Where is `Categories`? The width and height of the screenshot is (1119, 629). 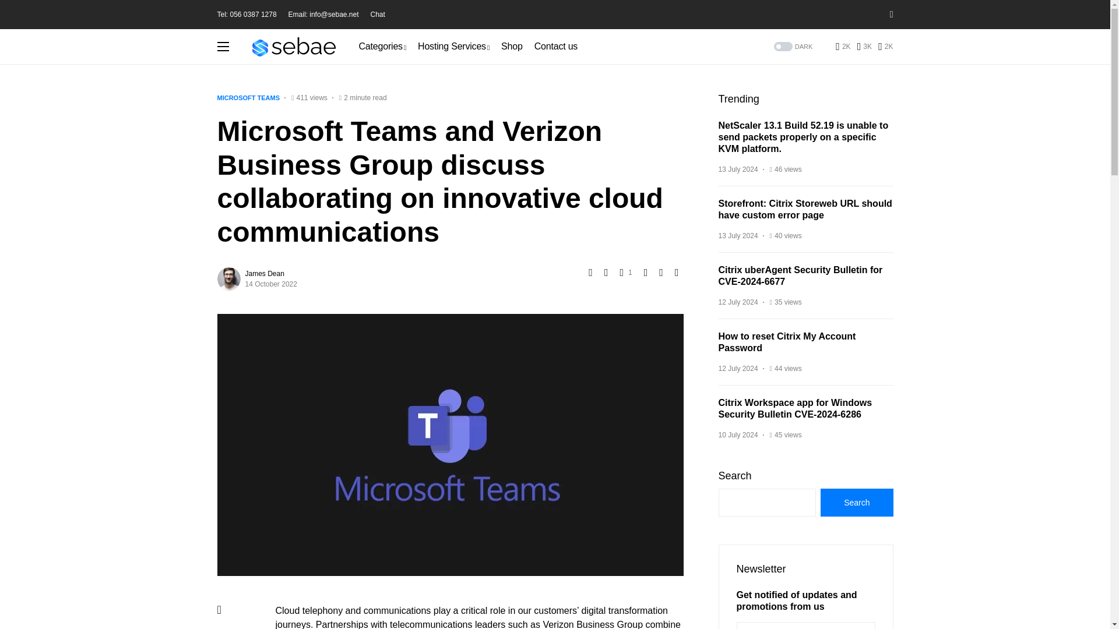 Categories is located at coordinates (383, 47).